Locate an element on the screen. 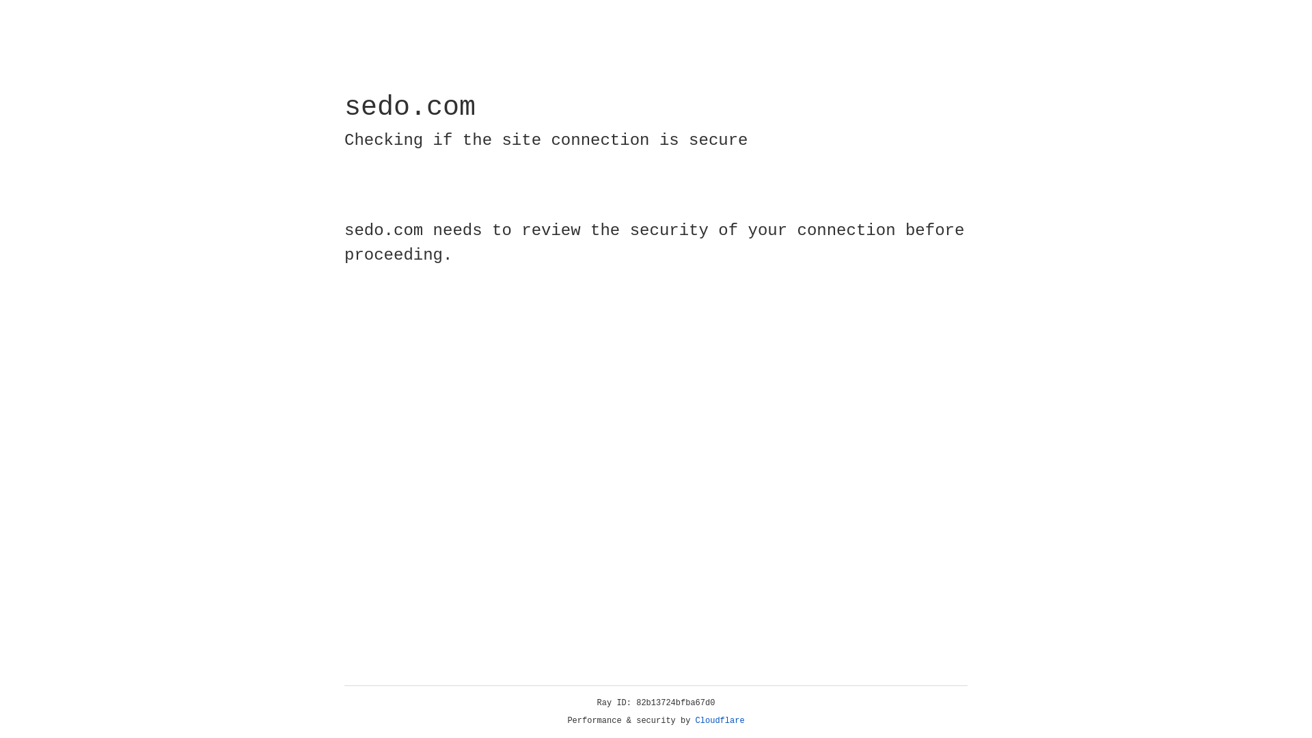  Cloudflare is located at coordinates (720, 721).